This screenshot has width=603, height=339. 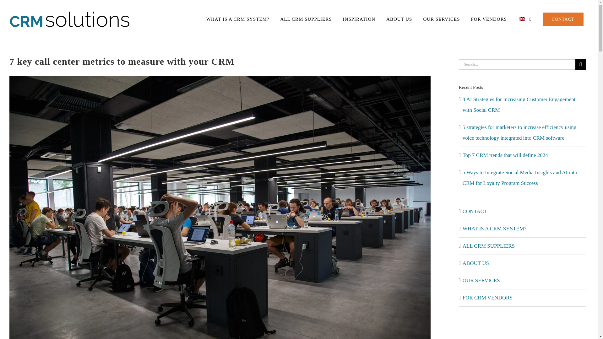 What do you see at coordinates (359, 19) in the screenshot?
I see `INSPIRATION` at bounding box center [359, 19].